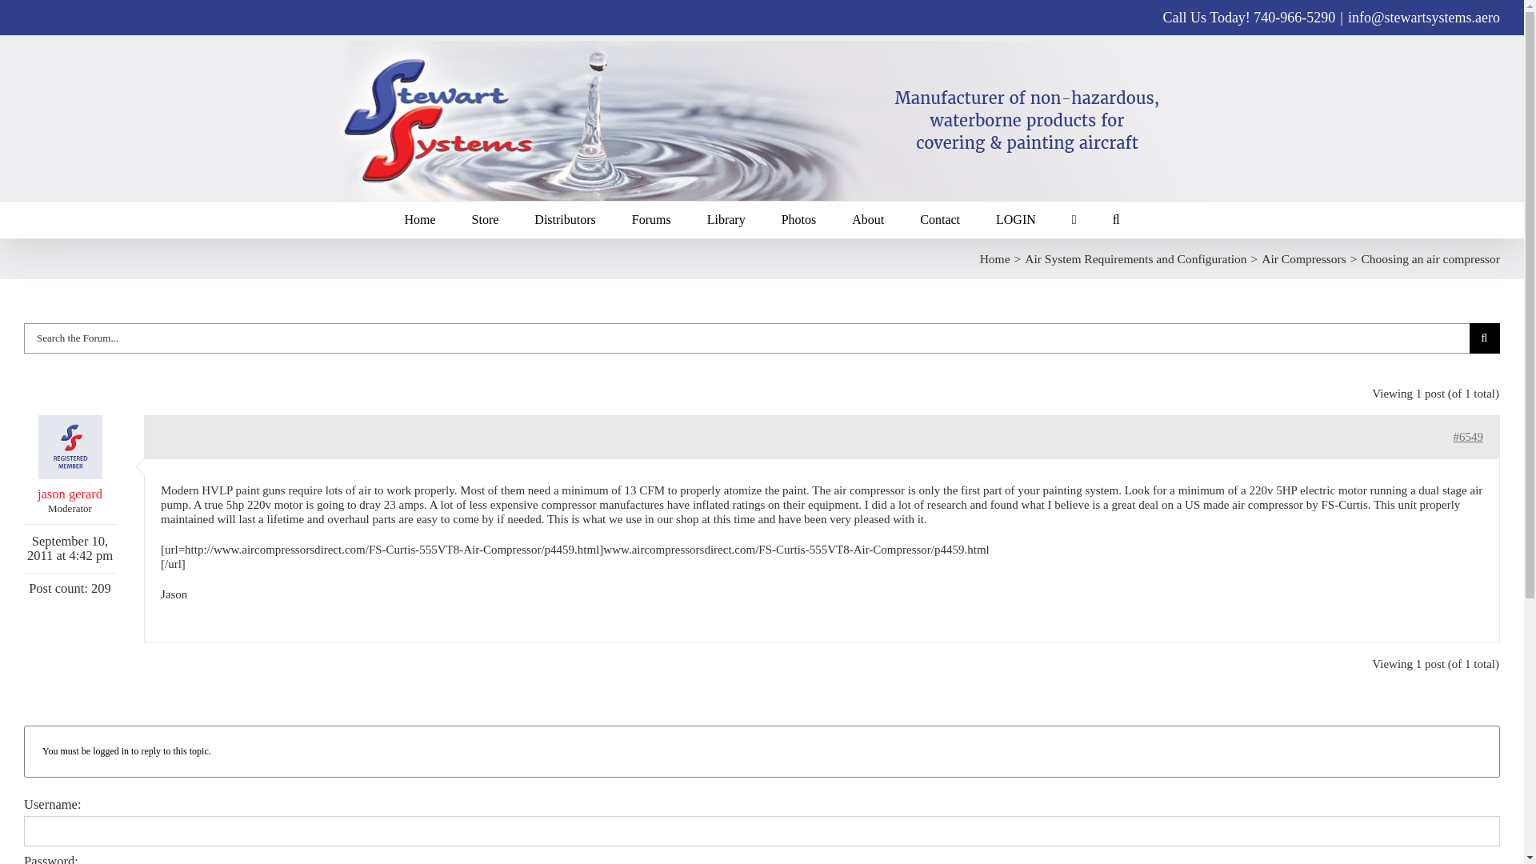  Describe the element at coordinates (1302, 258) in the screenshot. I see `Air Compressors` at that location.